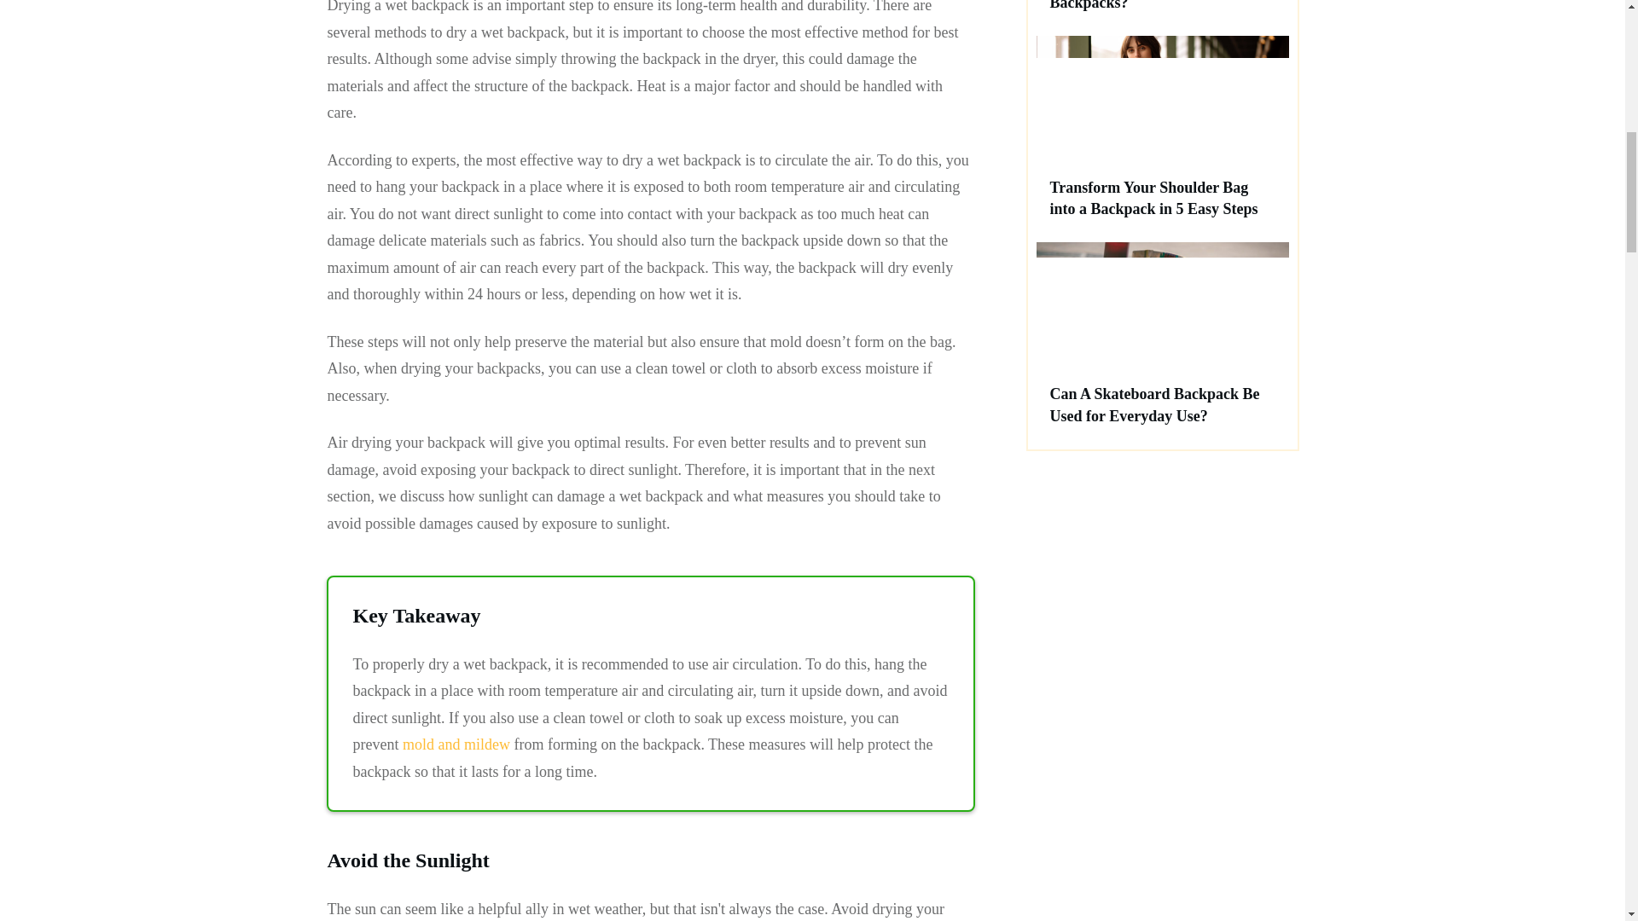 The width and height of the screenshot is (1638, 921). Describe the element at coordinates (1140, 5) in the screenshot. I see `What Are Concealed Carry Backpacks?` at that location.